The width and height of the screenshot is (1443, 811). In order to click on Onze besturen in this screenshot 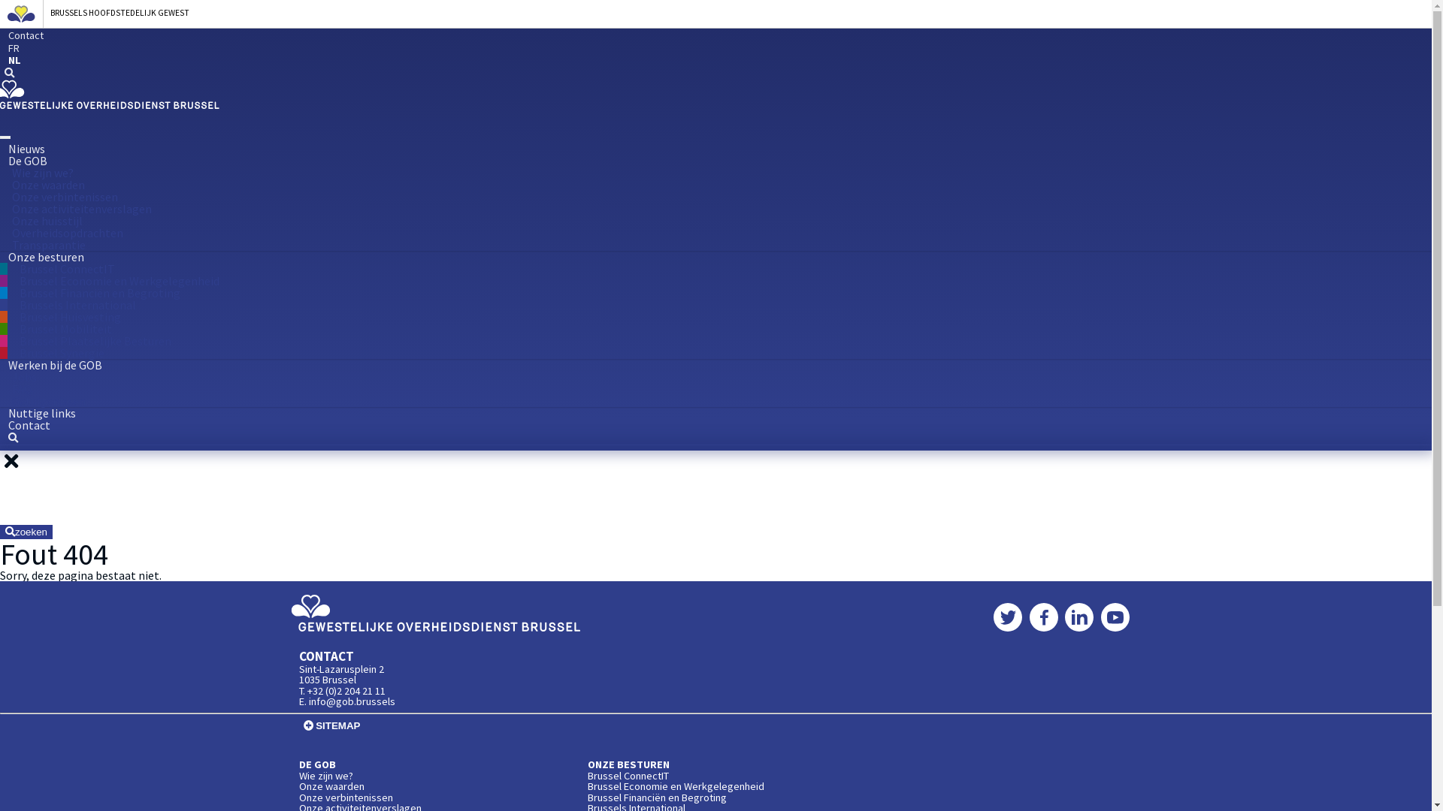, I will do `click(46, 257)`.